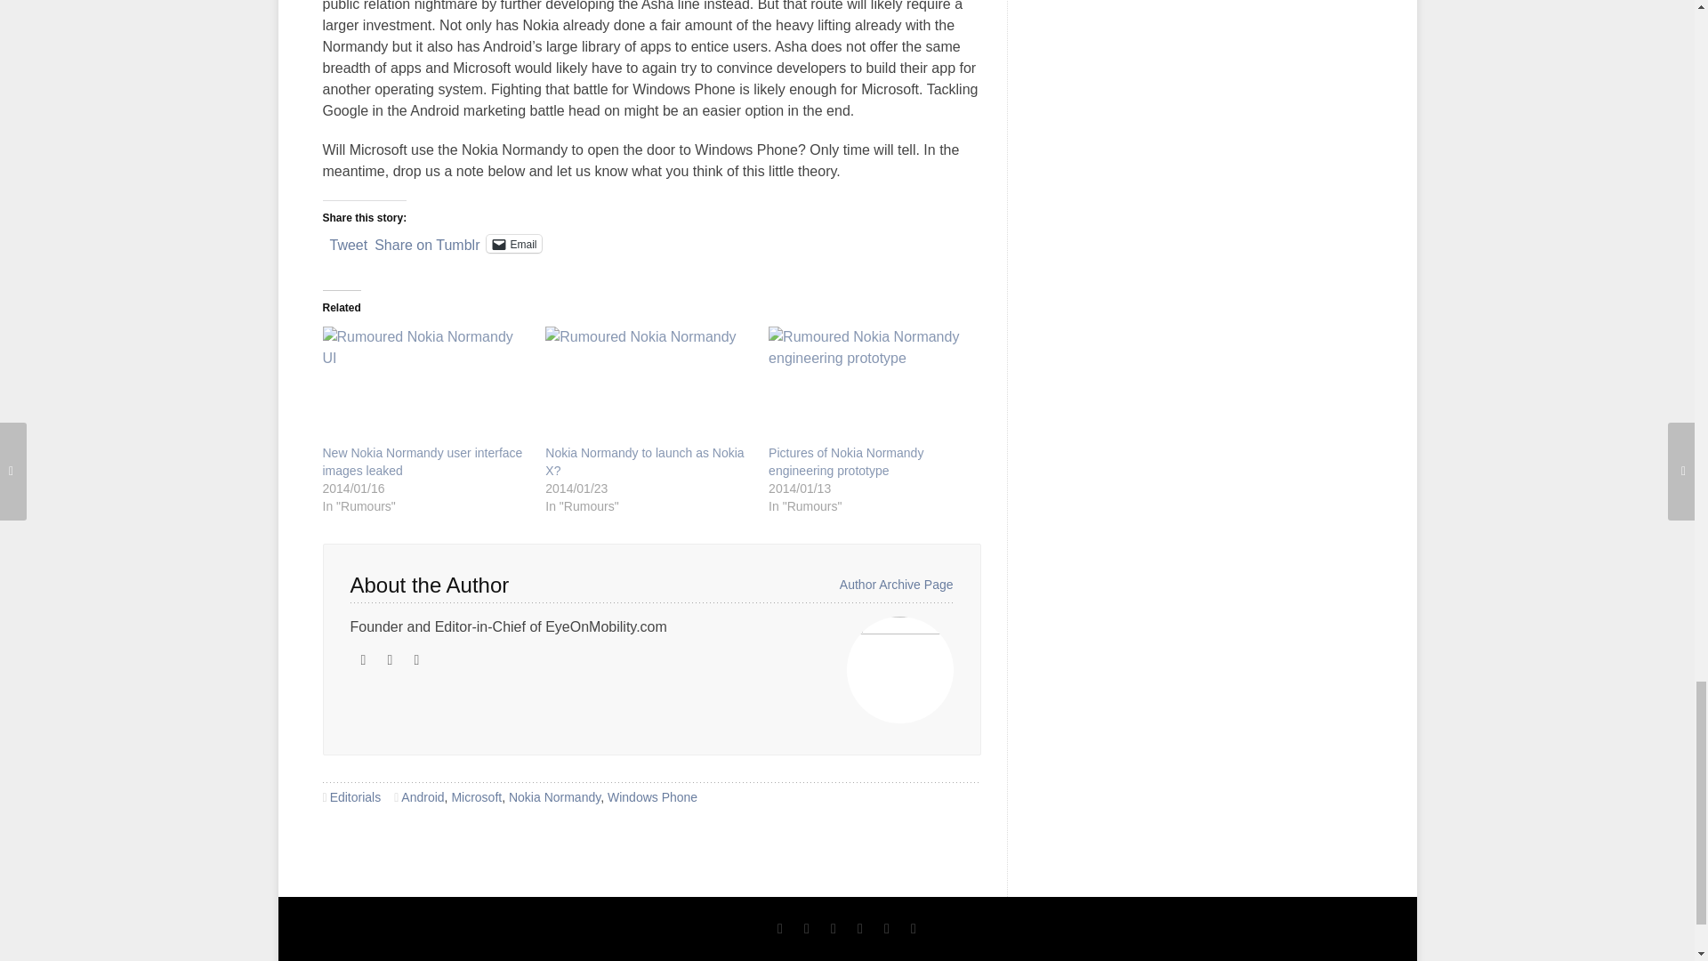 Image resolution: width=1708 pixels, height=961 pixels. I want to click on Windows Phone, so click(652, 796).